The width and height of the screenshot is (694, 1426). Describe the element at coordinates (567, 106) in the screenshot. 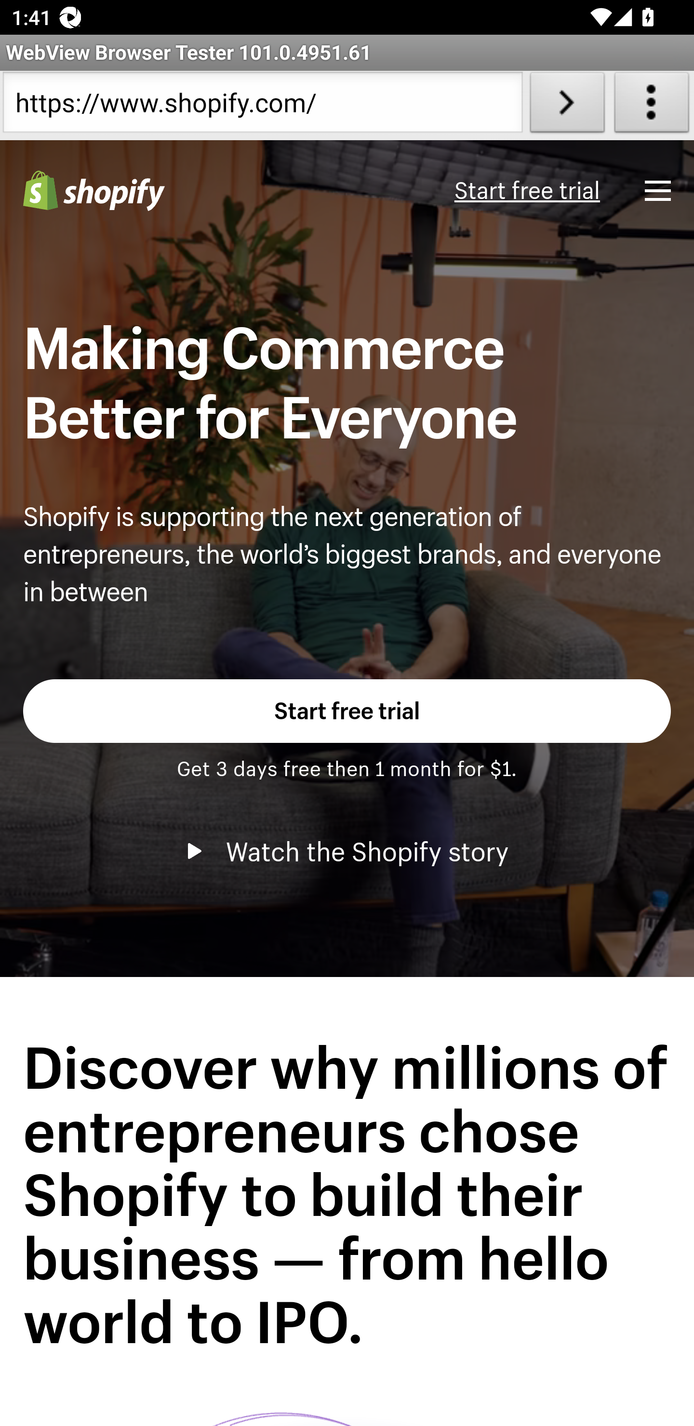

I see `Load URL` at that location.